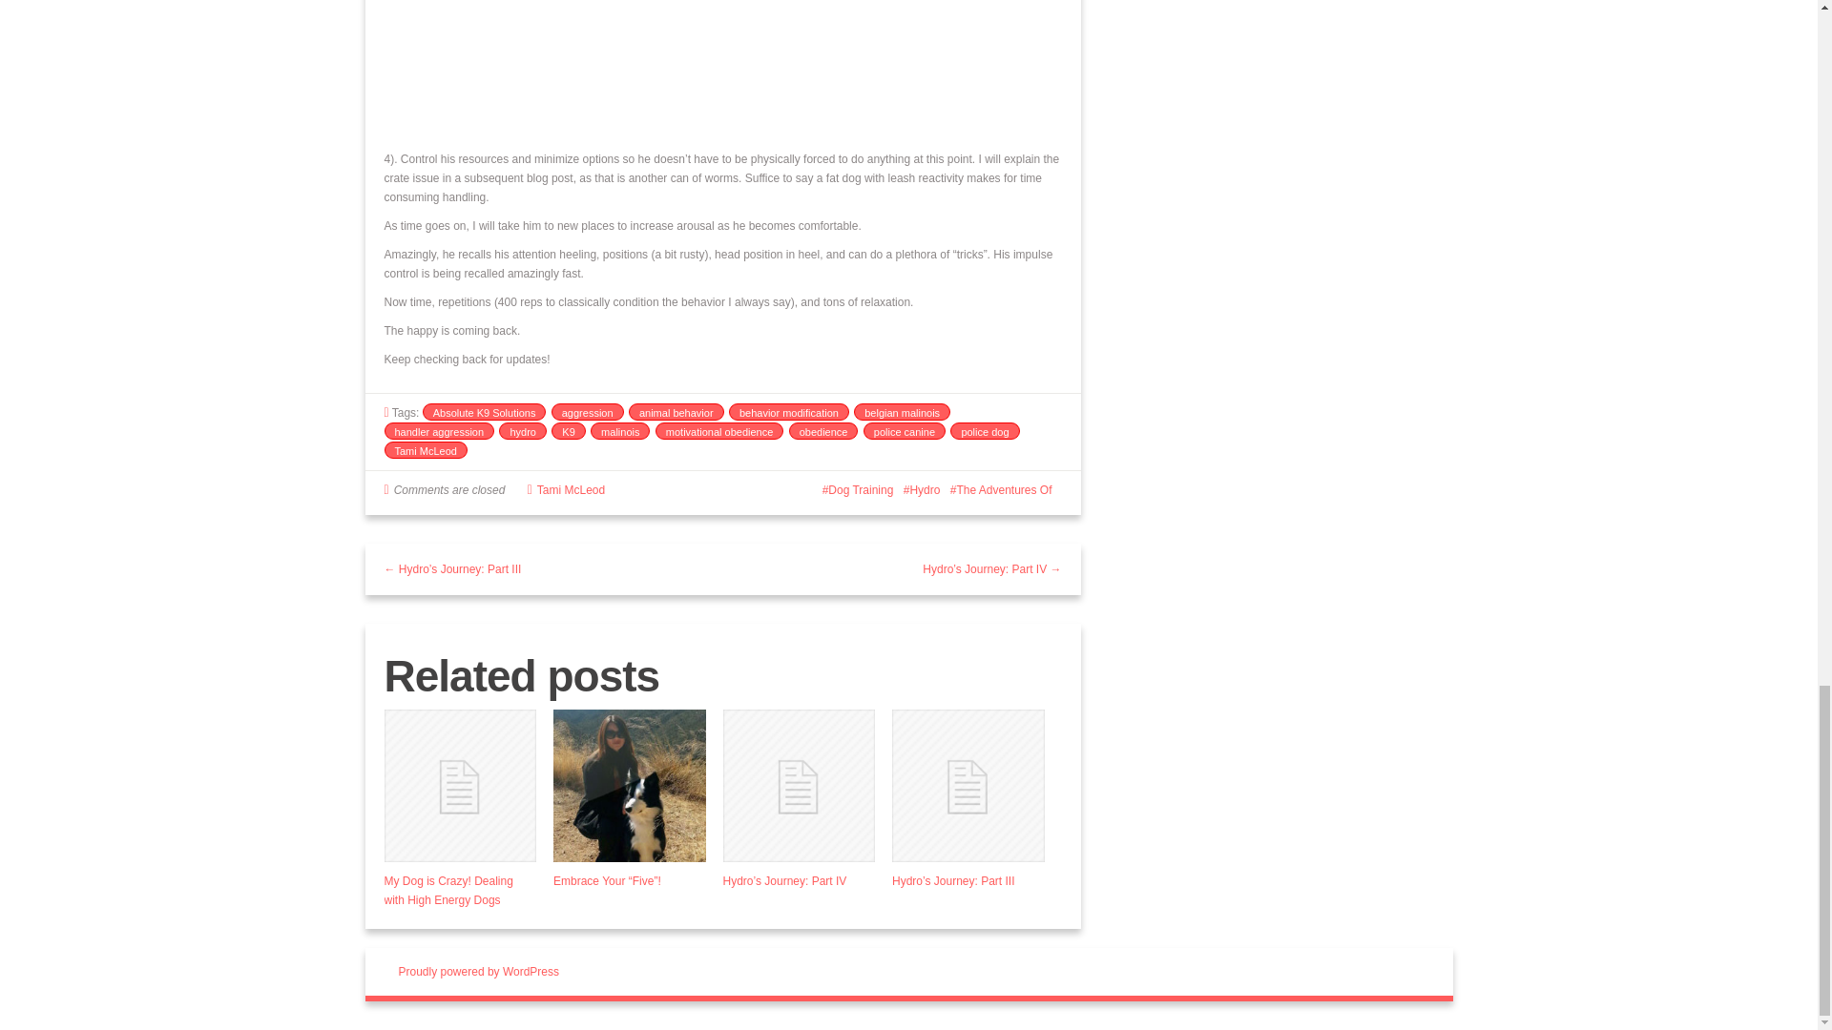  Describe the element at coordinates (485, 412) in the screenshot. I see `Absolute K9 Solutions` at that location.